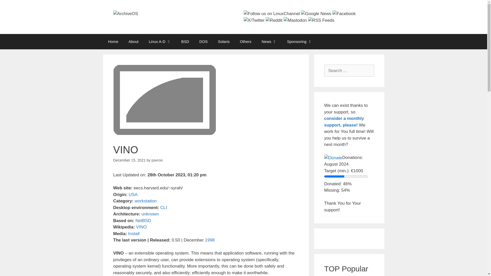 Image resolution: width=491 pixels, height=276 pixels. Describe the element at coordinates (113, 41) in the screenshot. I see `Home` at that location.